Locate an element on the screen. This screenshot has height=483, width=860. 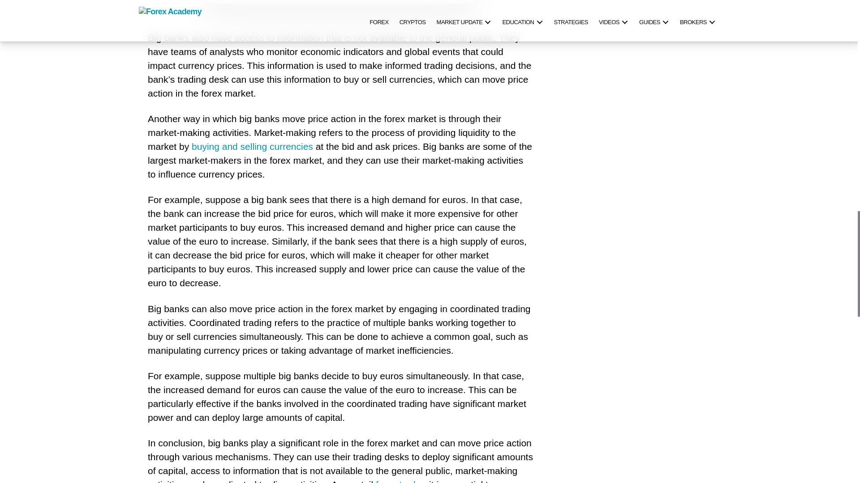
buying and selling currencies is located at coordinates (252, 147).